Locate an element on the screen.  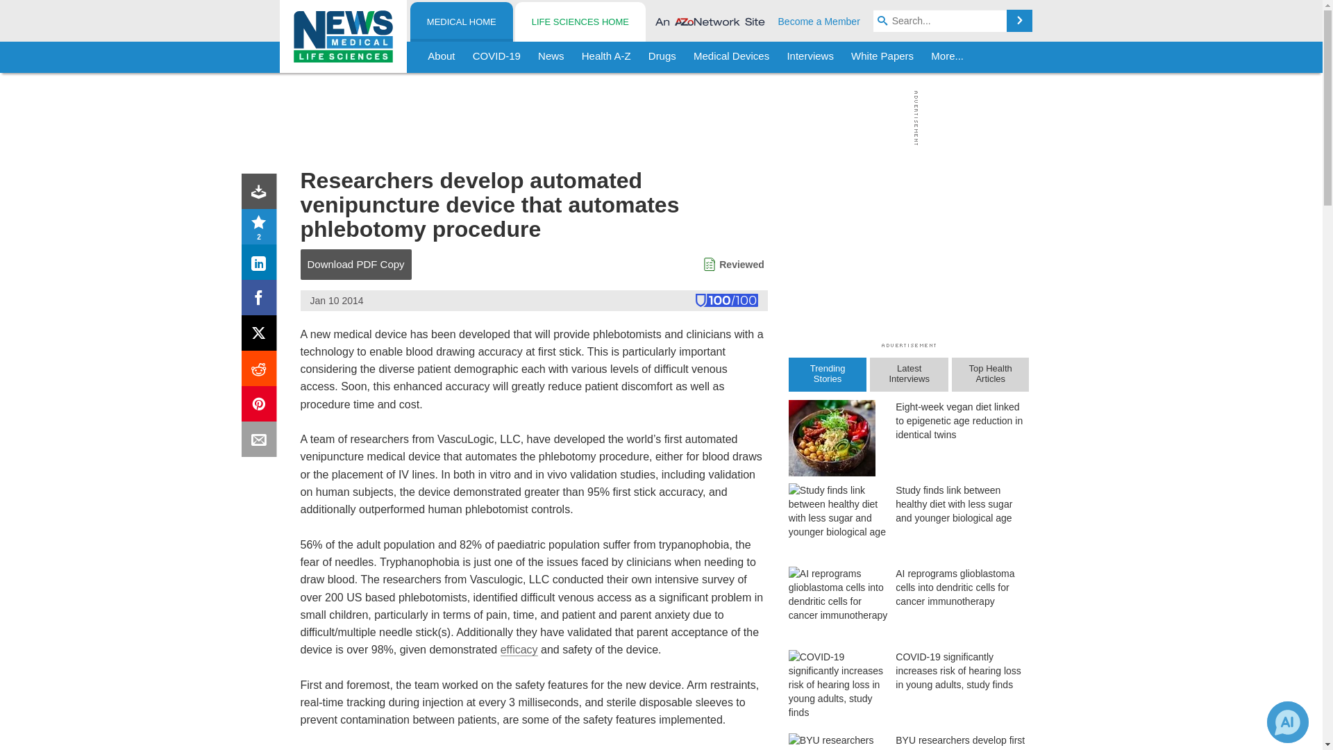
News is located at coordinates (551, 57).